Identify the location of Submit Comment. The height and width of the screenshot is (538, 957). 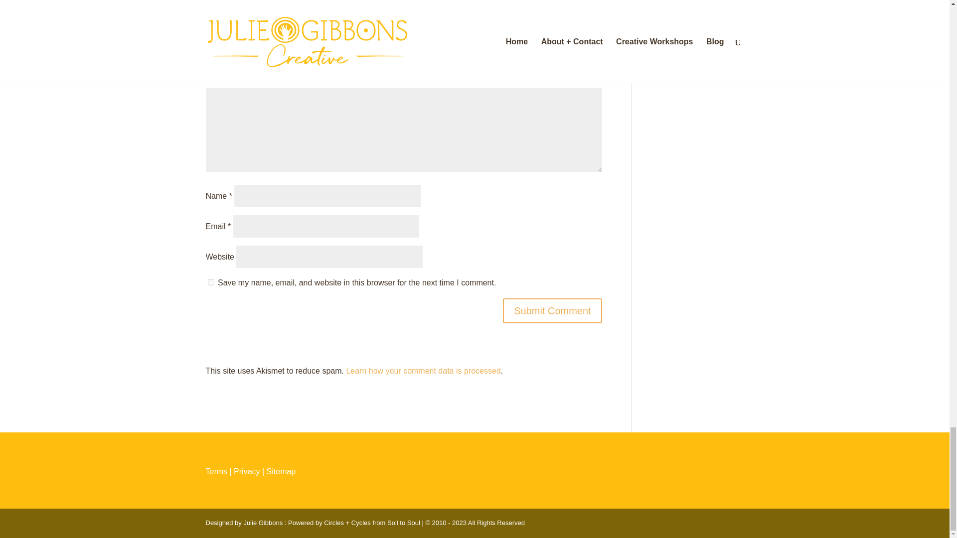
(552, 311).